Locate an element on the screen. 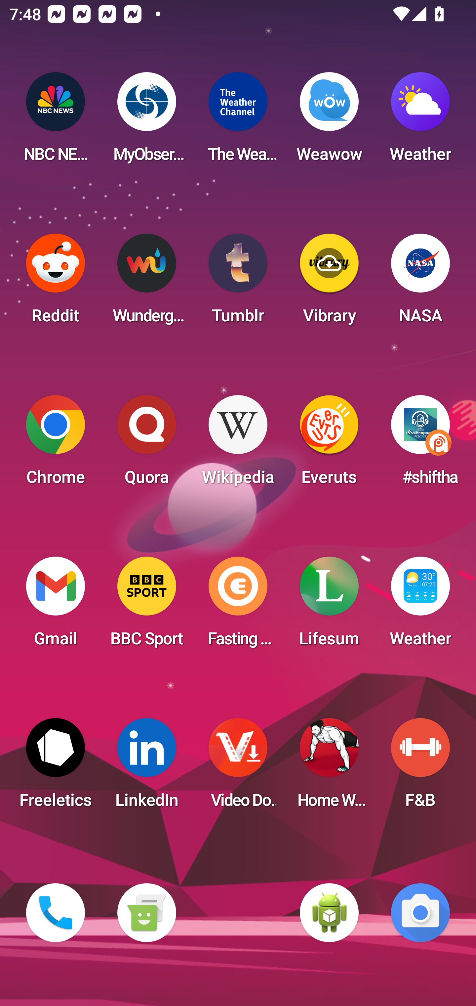 The height and width of the screenshot is (1006, 476). LinkedIn is located at coordinates (146, 767).